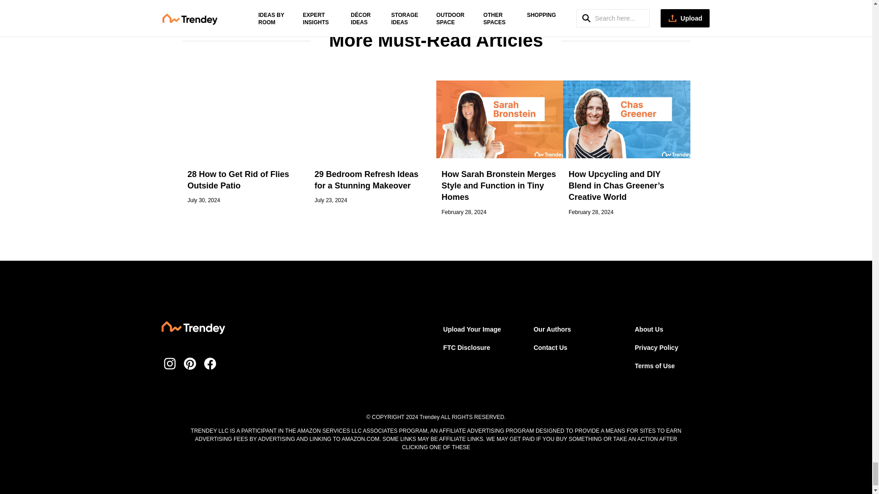  Describe the element at coordinates (193, 329) in the screenshot. I see `Trendey` at that location.